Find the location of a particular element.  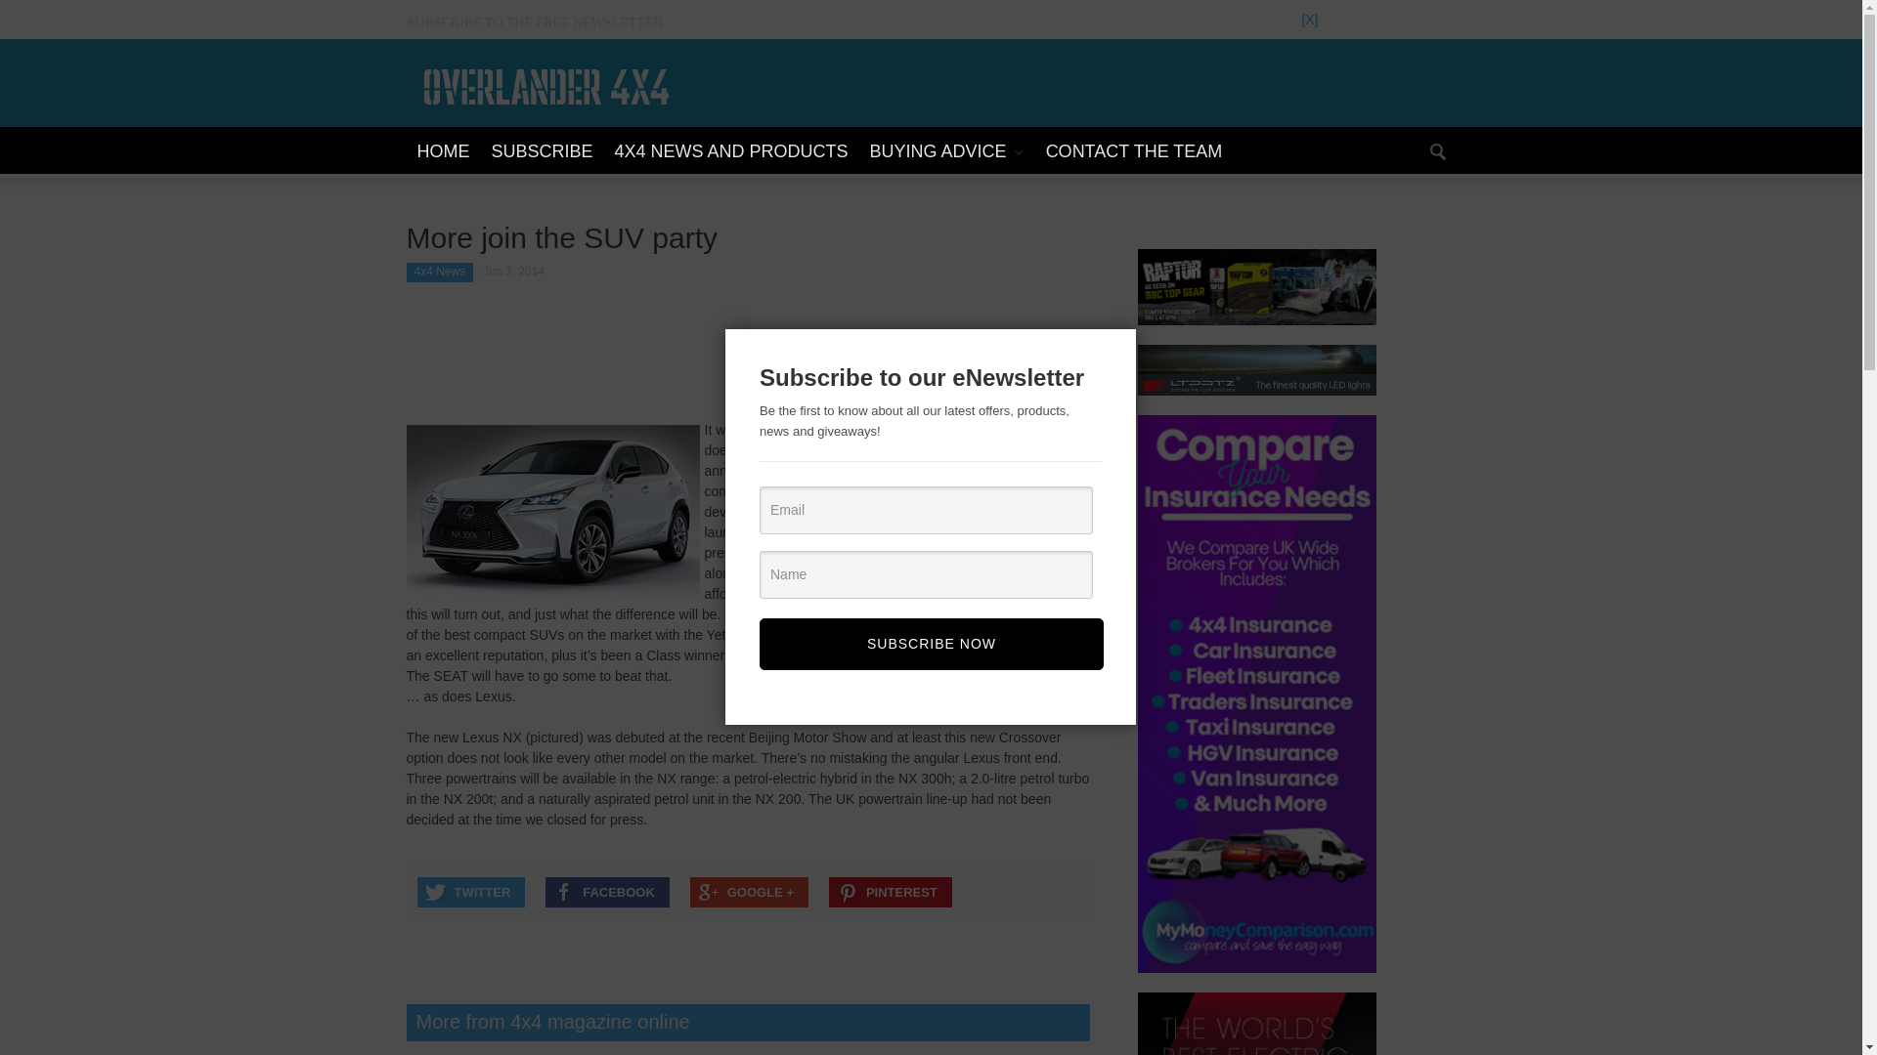

Advertisement is located at coordinates (749, 356).